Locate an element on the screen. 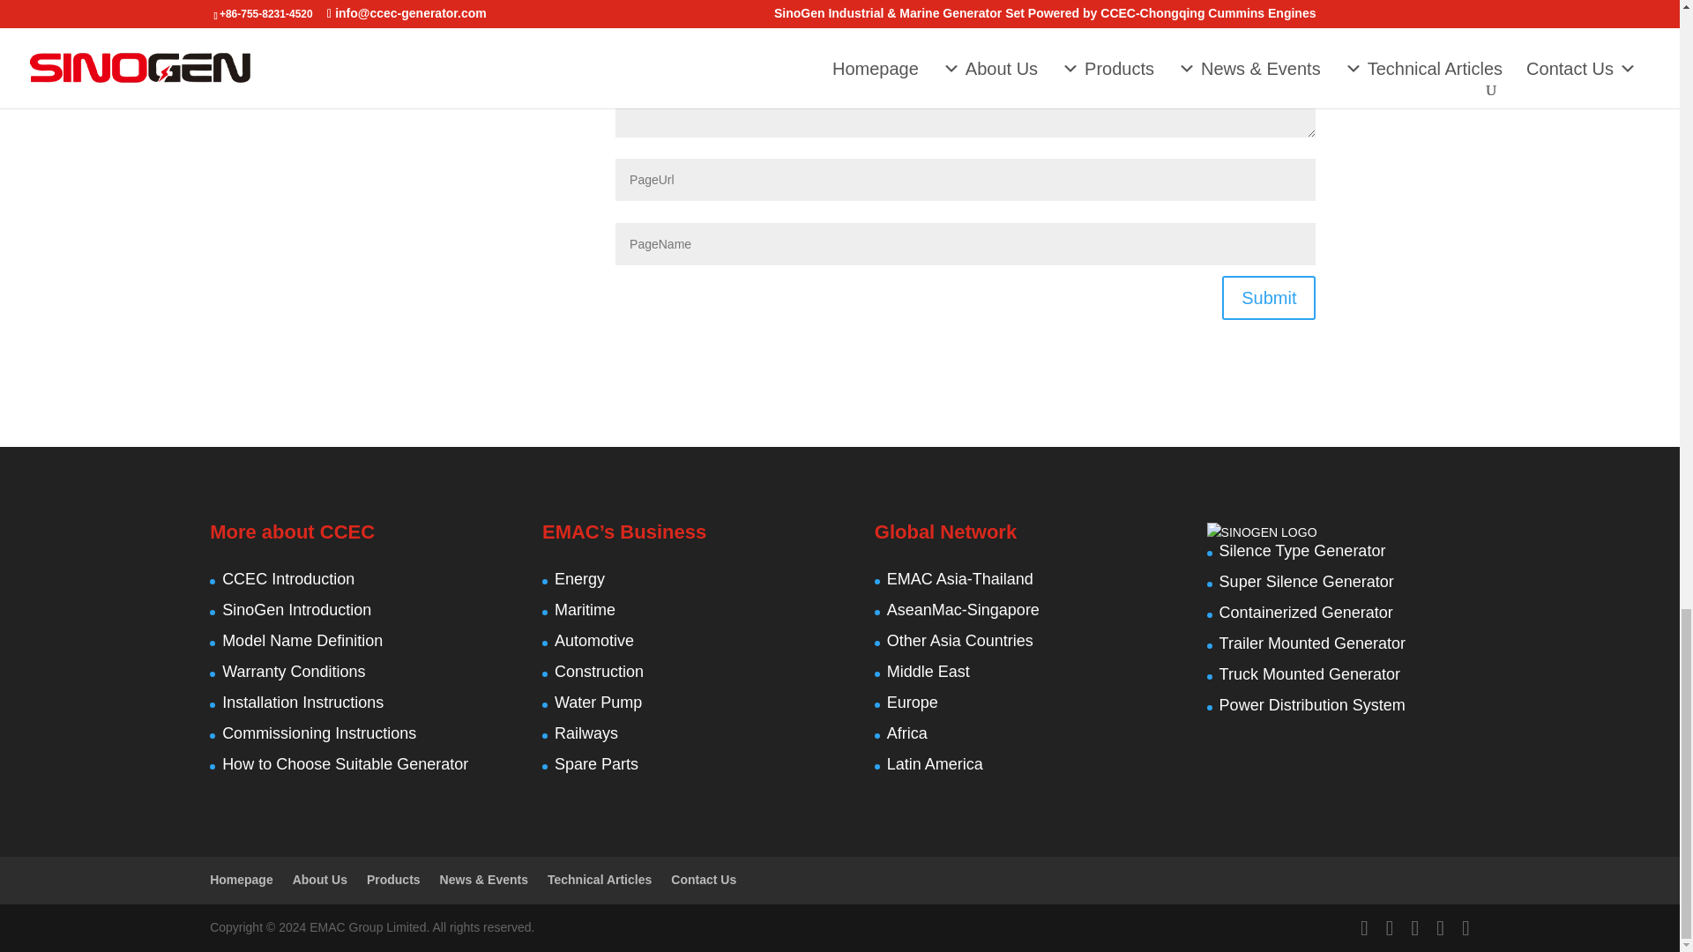  CCEC Introduction is located at coordinates (287, 578).